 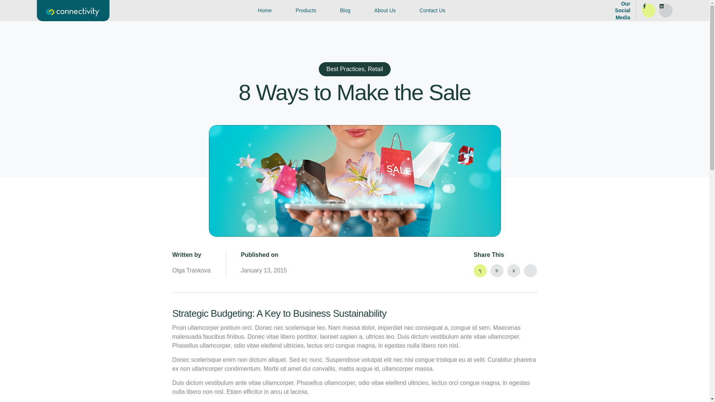 I want to click on Blog, so click(x=345, y=11).